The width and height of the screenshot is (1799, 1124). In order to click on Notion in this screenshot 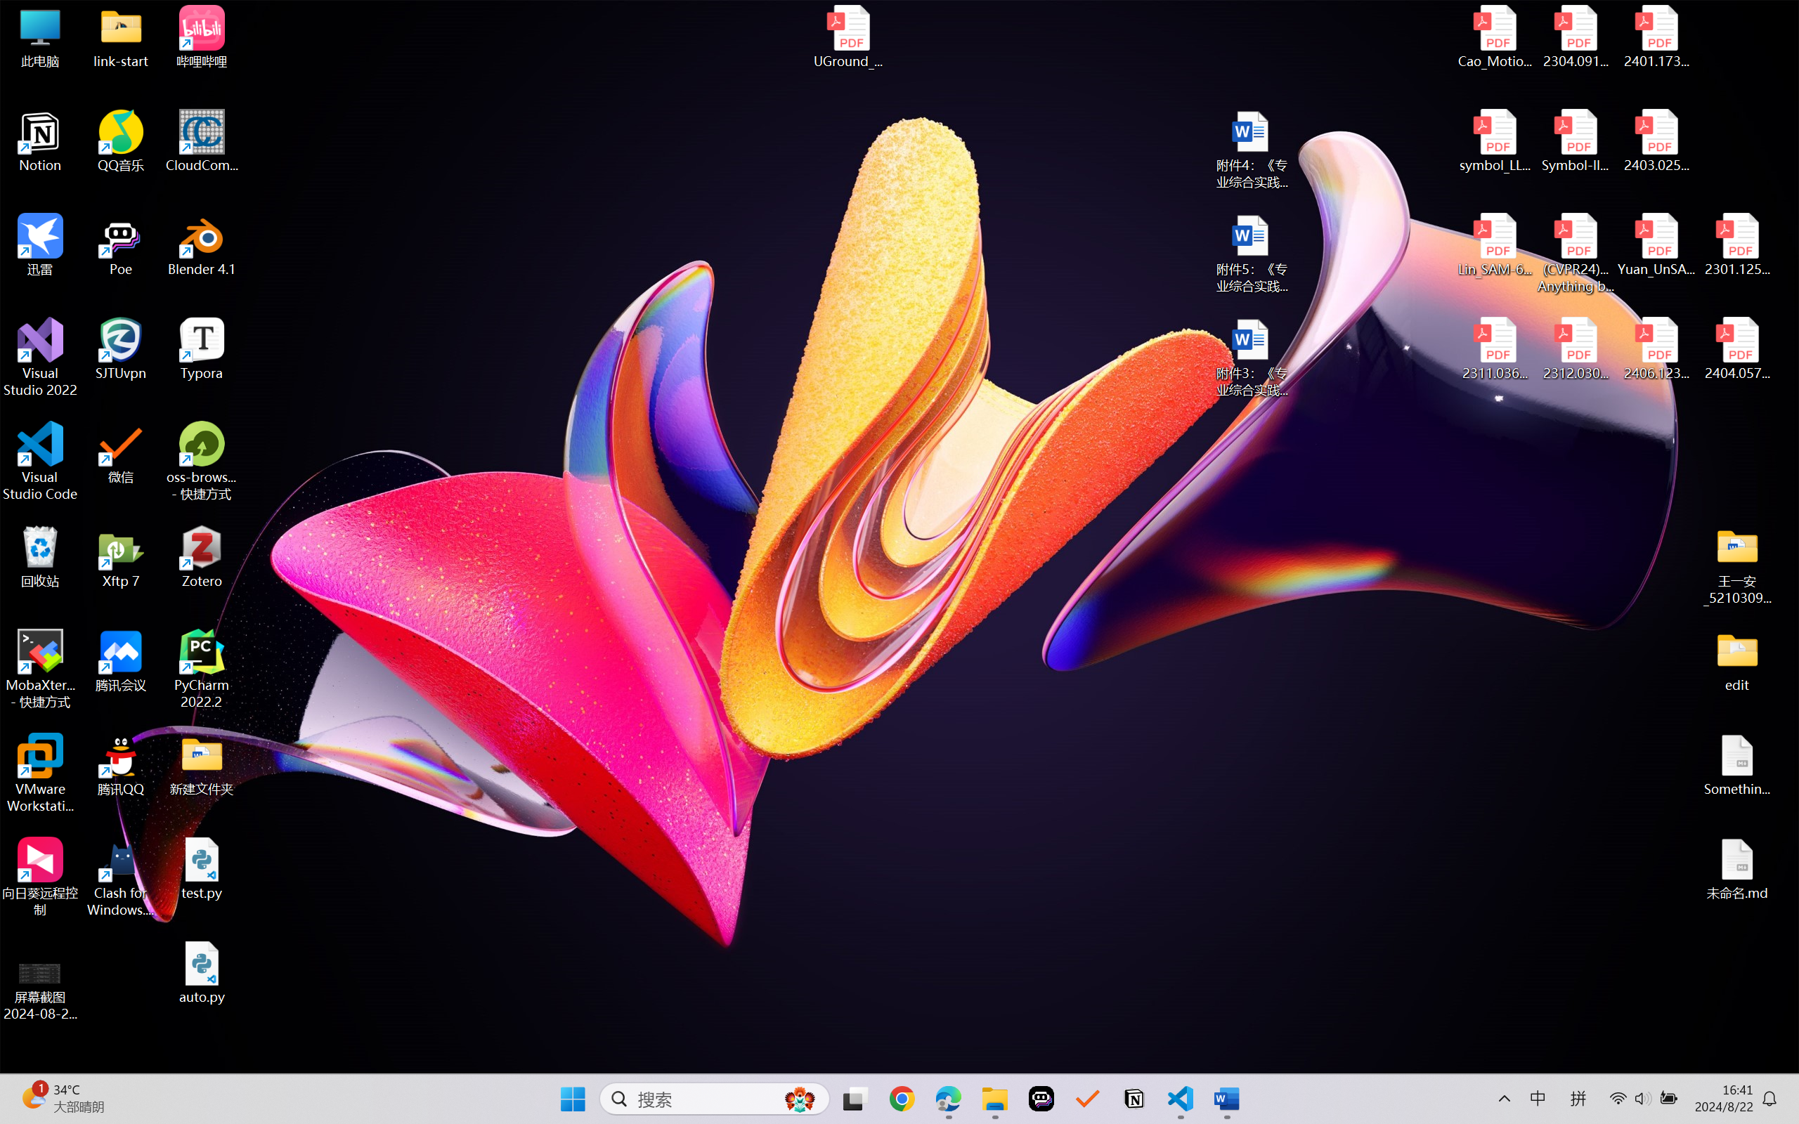, I will do `click(41, 141)`.